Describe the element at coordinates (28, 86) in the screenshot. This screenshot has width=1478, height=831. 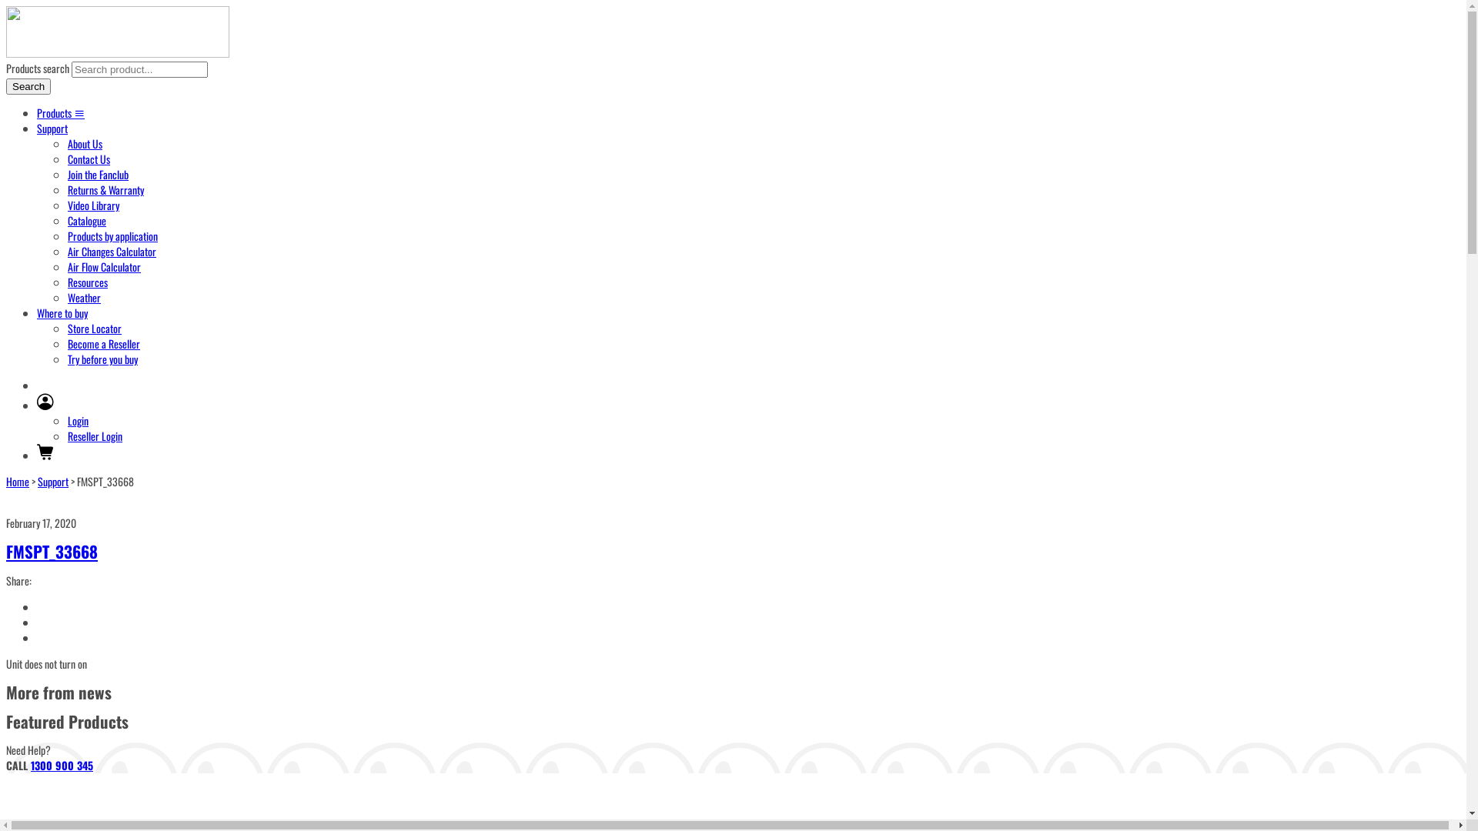
I see `Search` at that location.